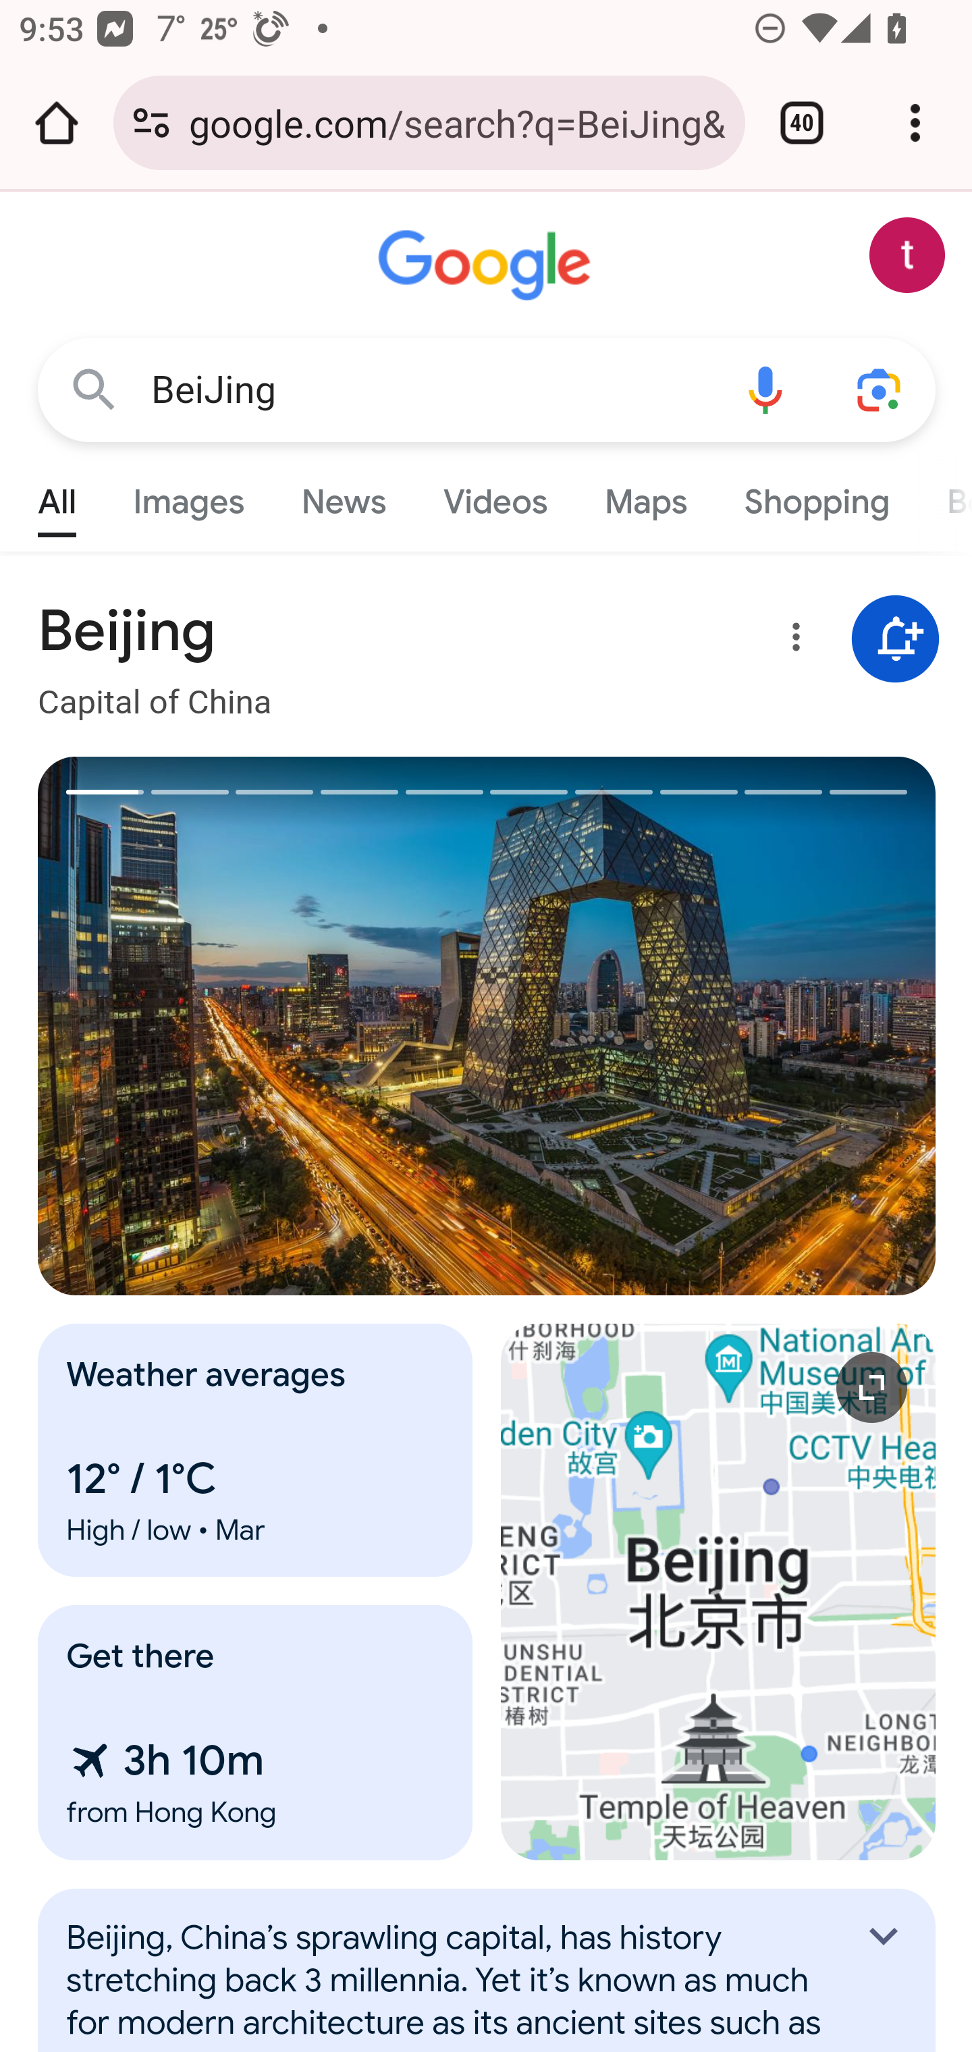 This screenshot has height=2052, width=972. What do you see at coordinates (645, 495) in the screenshot?
I see `Maps` at bounding box center [645, 495].